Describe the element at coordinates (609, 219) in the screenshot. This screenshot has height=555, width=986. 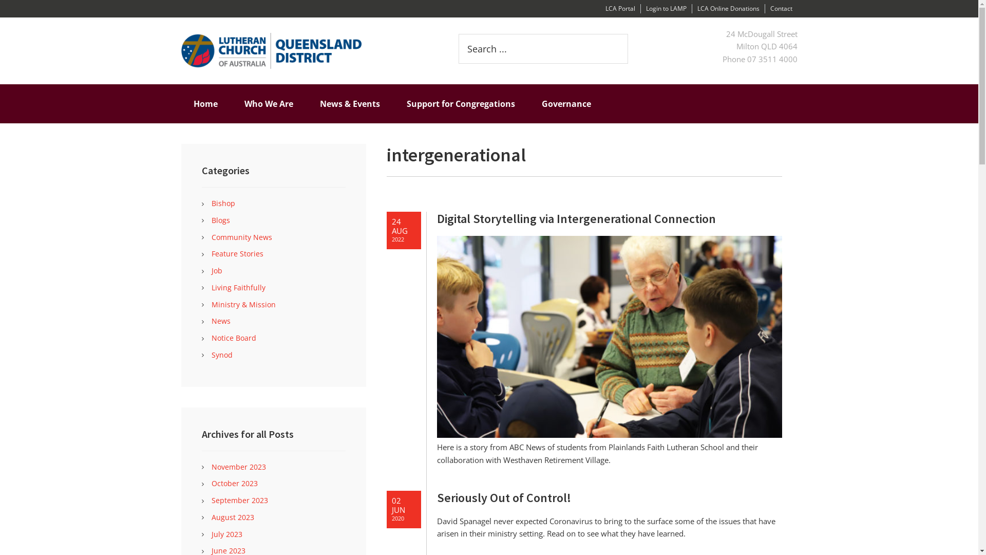
I see `Digital Storytelling via Intergenerational Connection` at that location.